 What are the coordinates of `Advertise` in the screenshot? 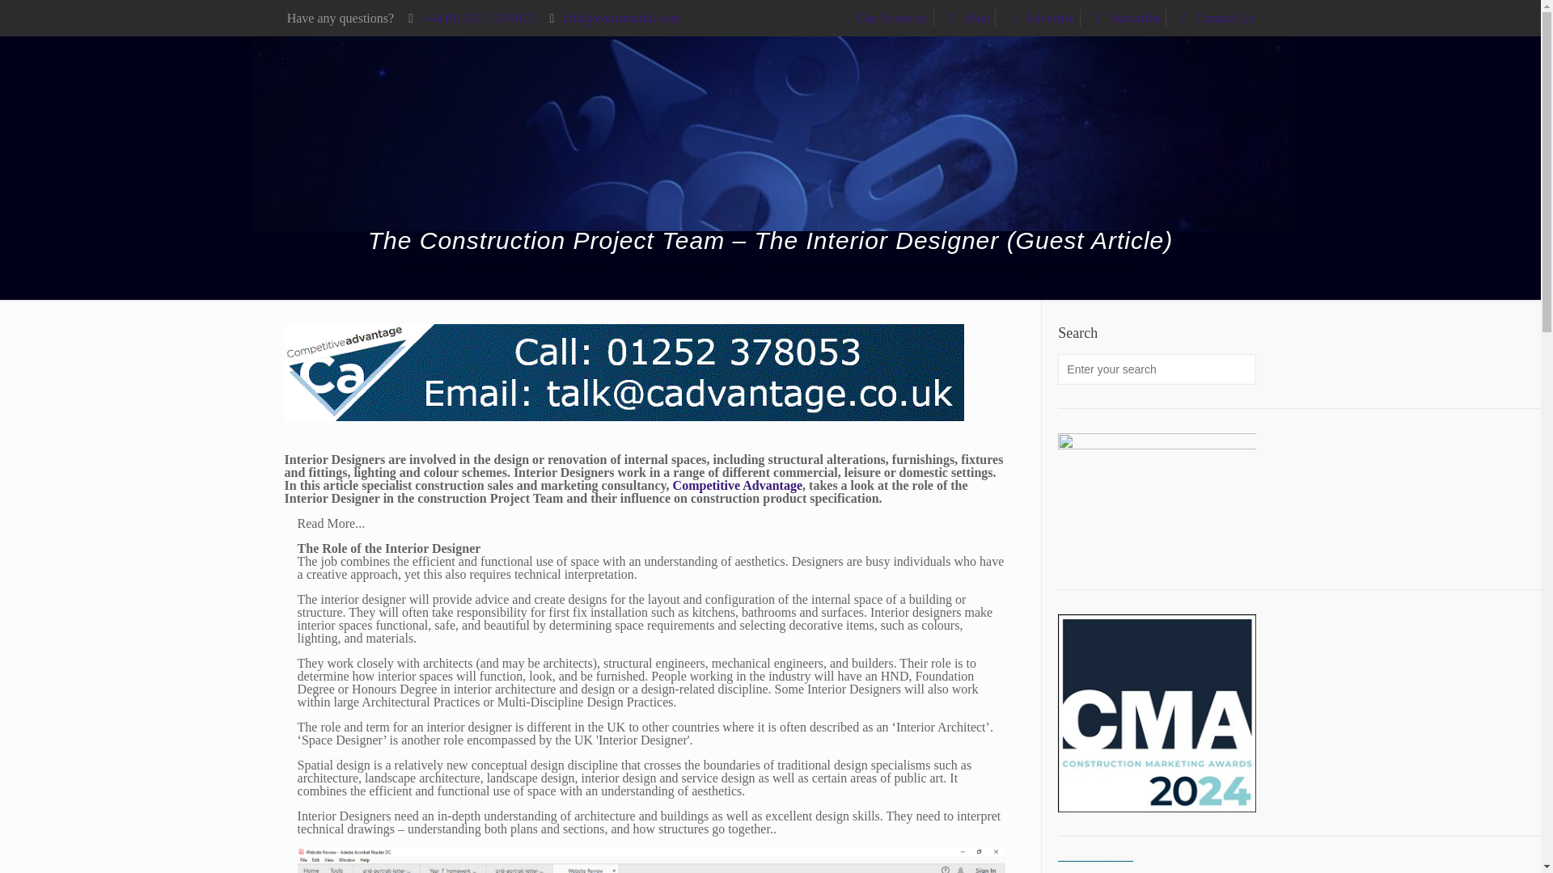 It's located at (1039, 18).